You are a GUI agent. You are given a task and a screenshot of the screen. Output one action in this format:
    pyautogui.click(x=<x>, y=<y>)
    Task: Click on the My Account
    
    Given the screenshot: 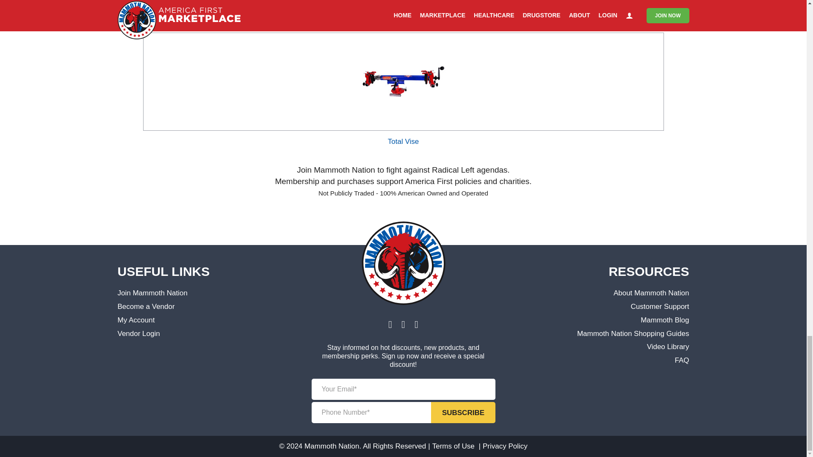 What is the action you would take?
    pyautogui.click(x=136, y=320)
    